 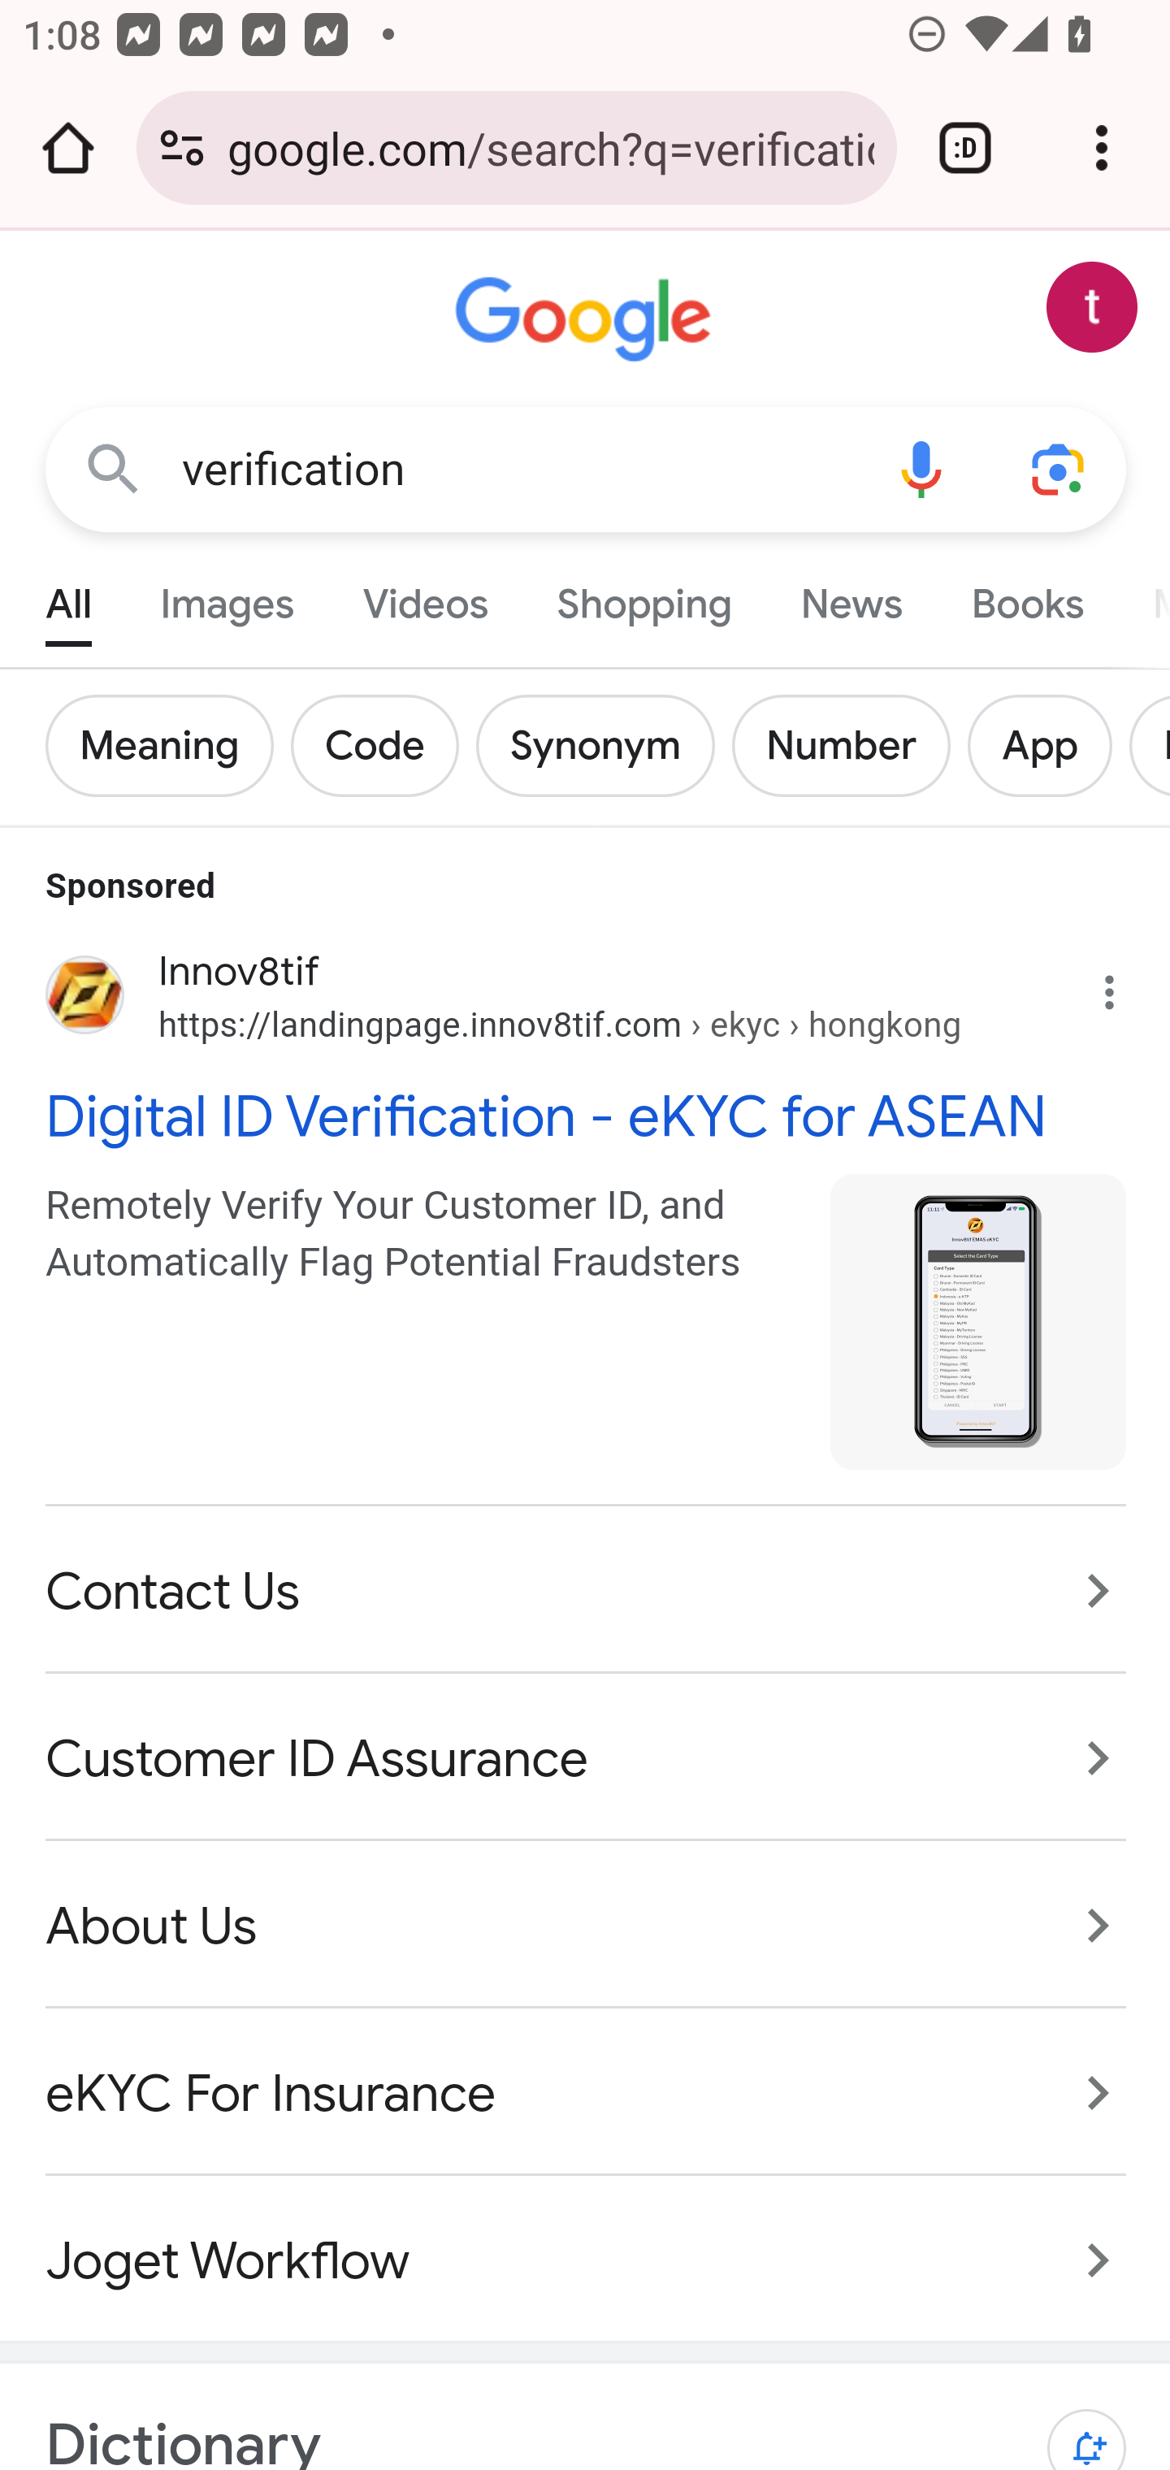 What do you see at coordinates (604, 746) in the screenshot?
I see `Add Synonym Synonym` at bounding box center [604, 746].